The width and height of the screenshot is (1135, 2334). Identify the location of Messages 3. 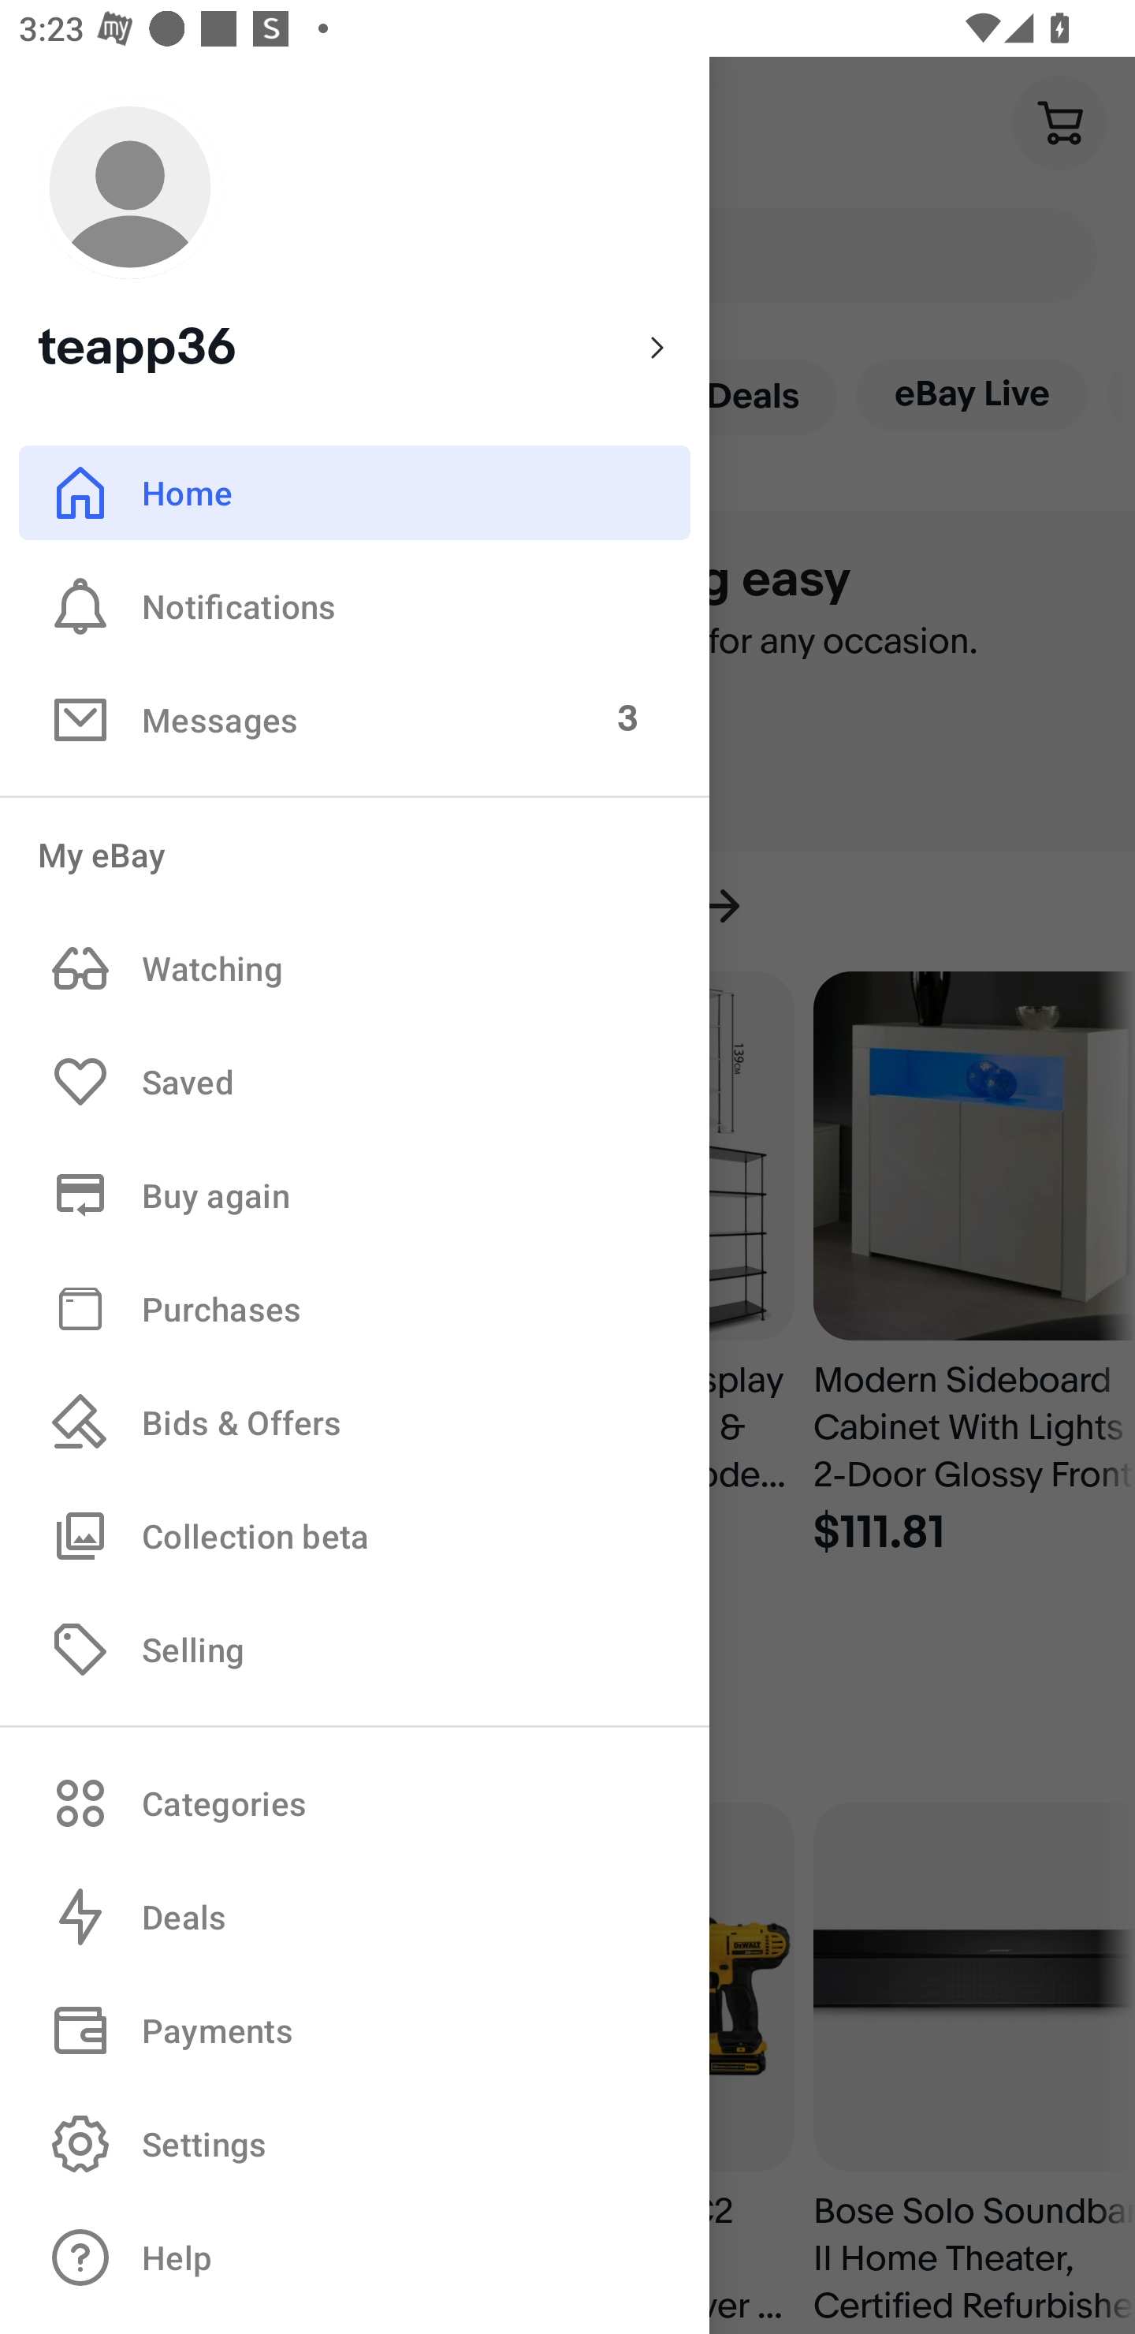
(355, 719).